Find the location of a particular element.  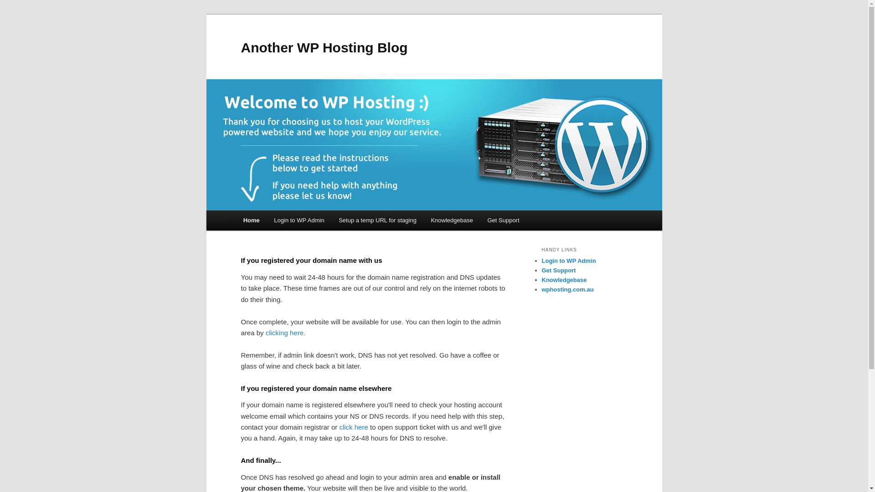

Knowledgebase is located at coordinates (452, 220).